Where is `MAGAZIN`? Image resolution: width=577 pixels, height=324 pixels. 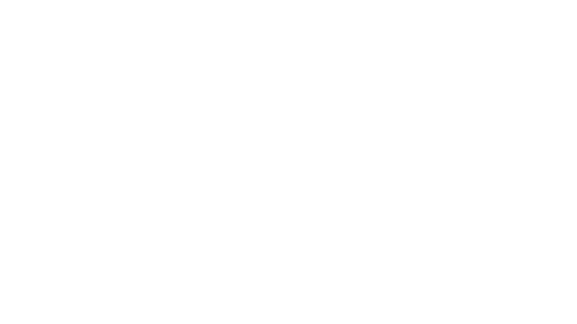 MAGAZIN is located at coordinates (246, 66).